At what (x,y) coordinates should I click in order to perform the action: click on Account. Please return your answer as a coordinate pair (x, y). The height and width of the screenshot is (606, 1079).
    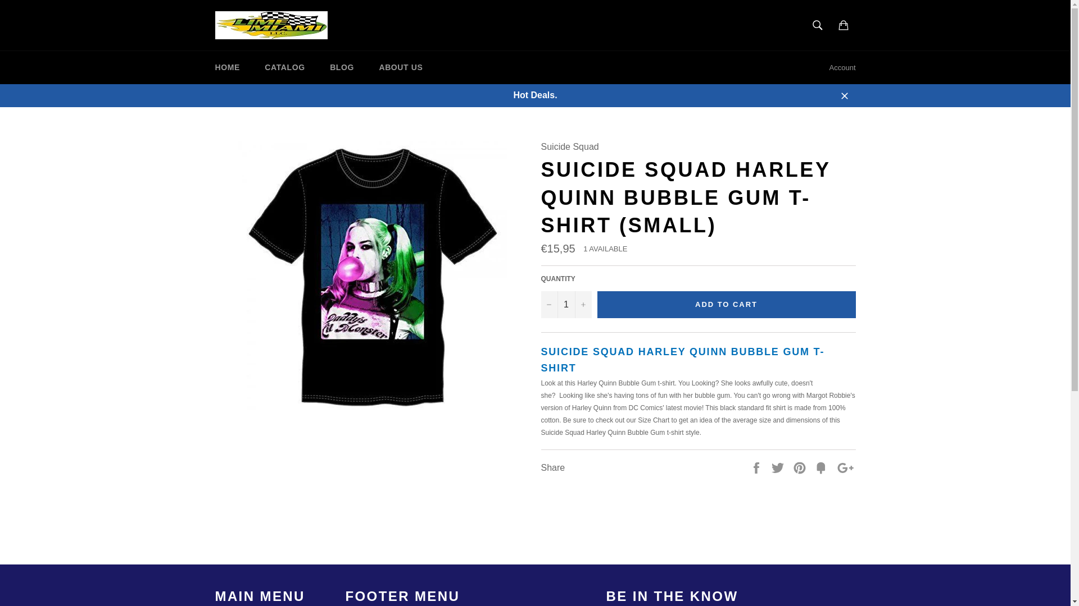
    Looking at the image, I should click on (842, 67).